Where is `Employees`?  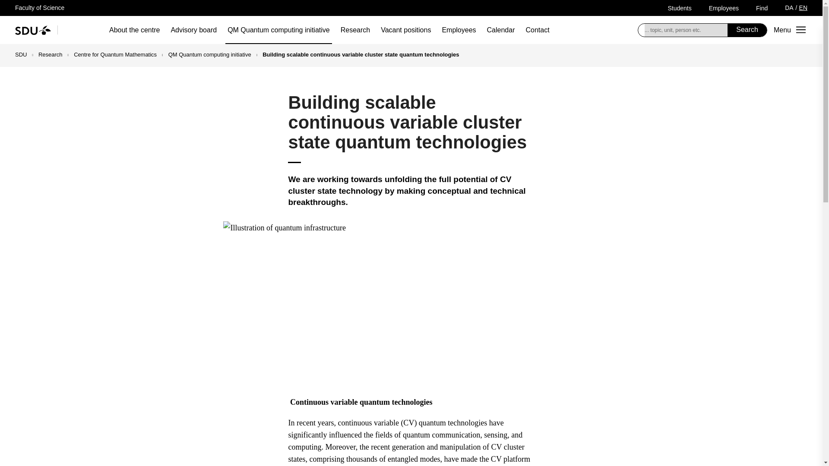
Employees is located at coordinates (724, 8).